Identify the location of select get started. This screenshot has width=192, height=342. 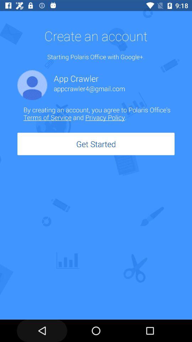
(96, 144).